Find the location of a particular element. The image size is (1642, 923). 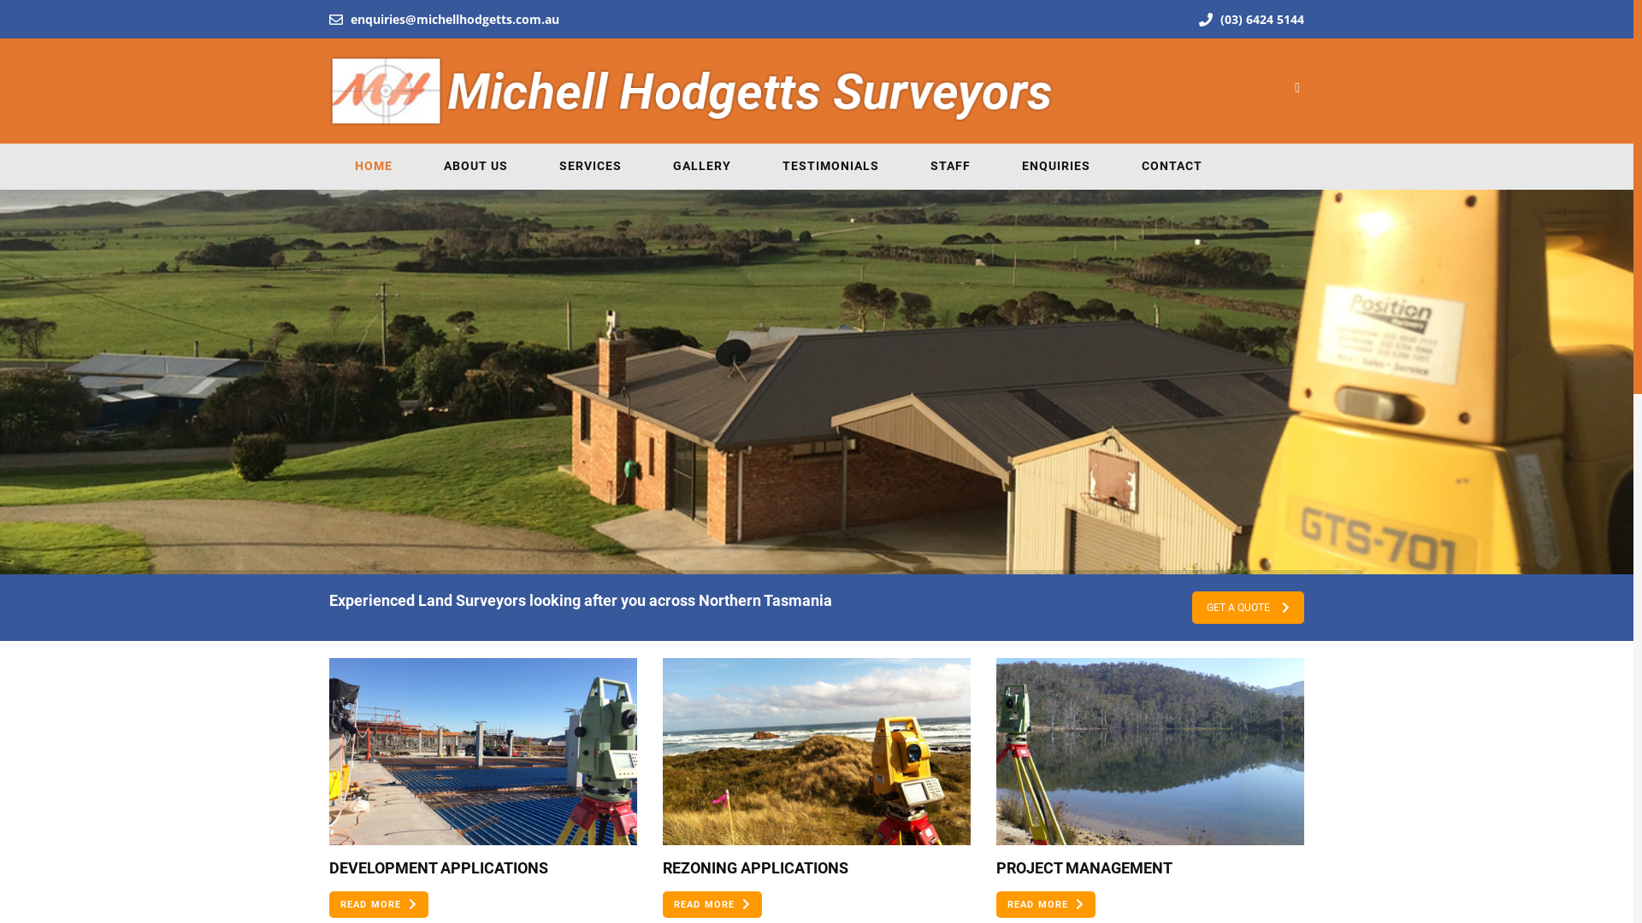

STAFF is located at coordinates (951, 166).